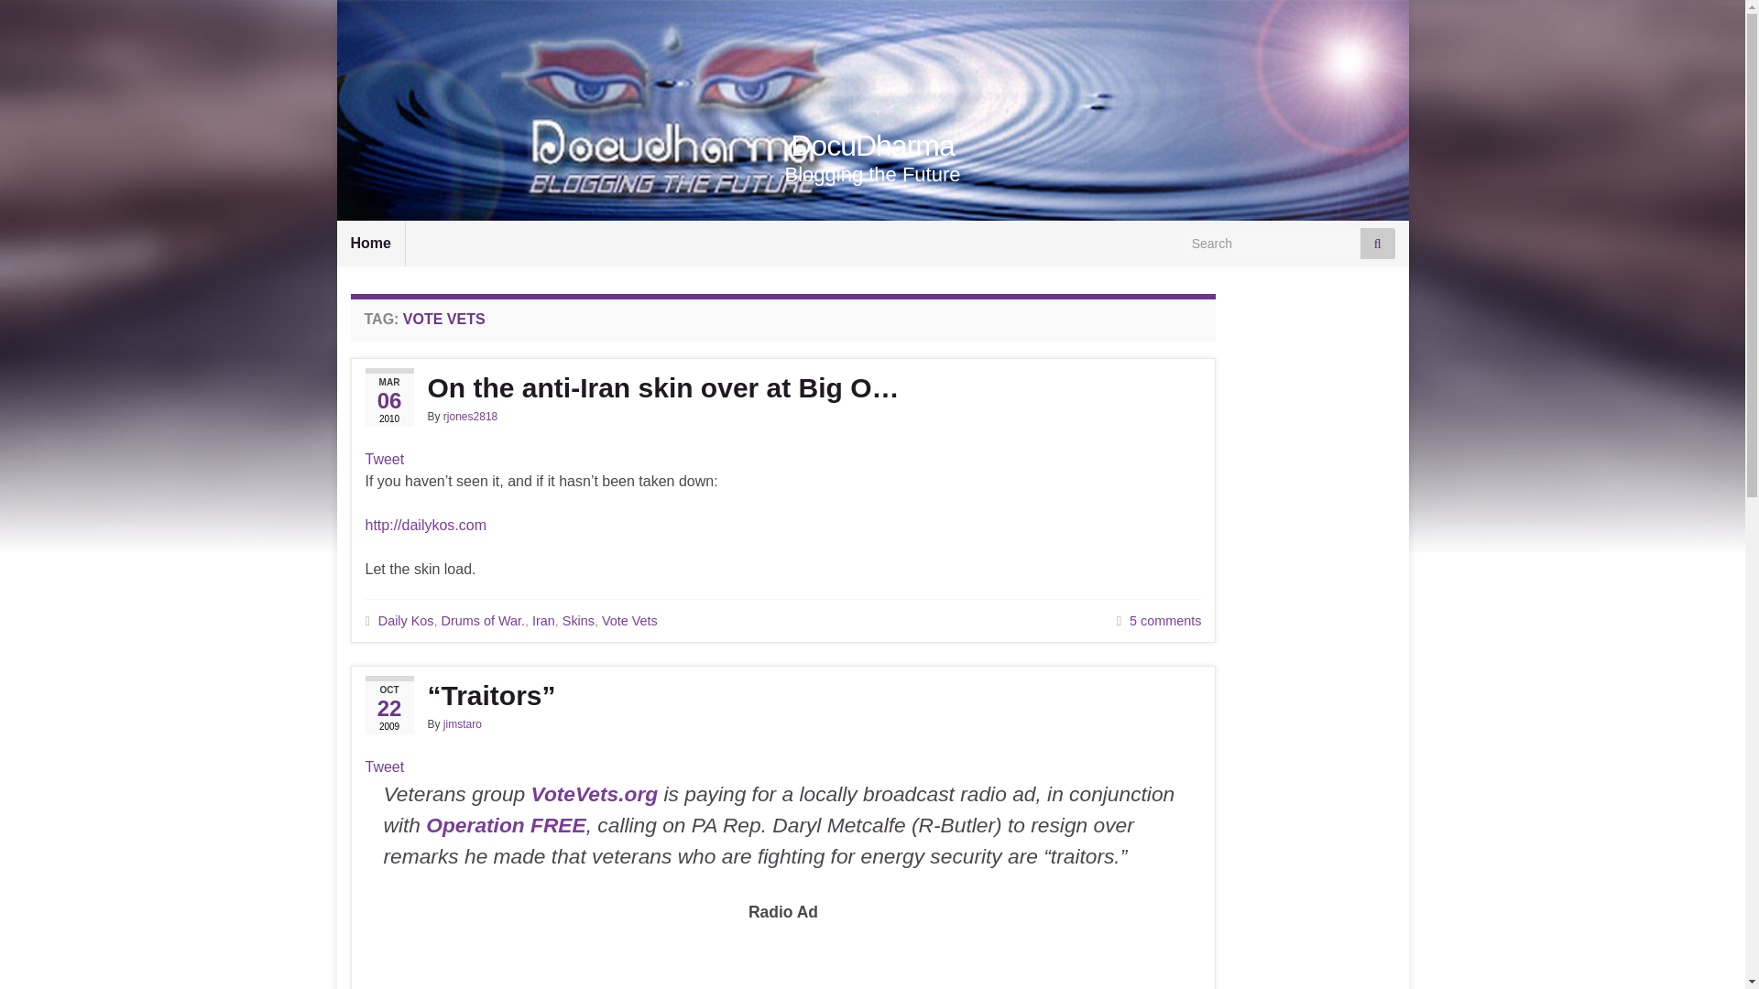  What do you see at coordinates (506, 824) in the screenshot?
I see `Operation FREE` at bounding box center [506, 824].